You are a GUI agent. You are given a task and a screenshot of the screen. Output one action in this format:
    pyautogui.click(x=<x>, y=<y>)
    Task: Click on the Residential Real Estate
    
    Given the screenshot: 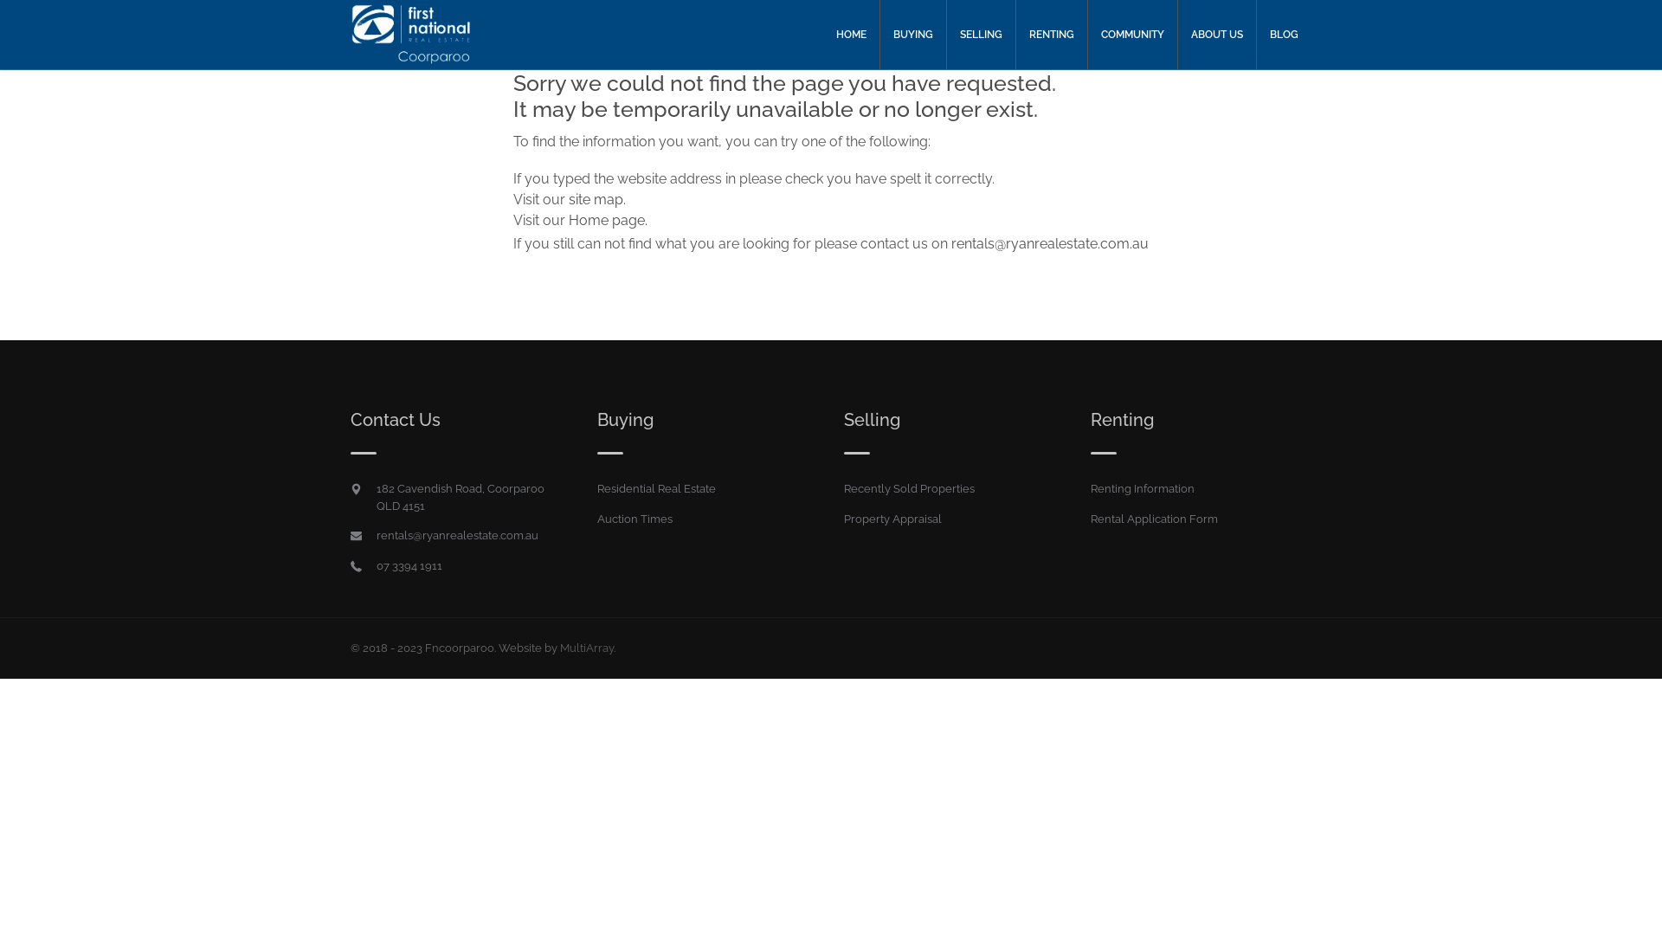 What is the action you would take?
    pyautogui.click(x=656, y=488)
    